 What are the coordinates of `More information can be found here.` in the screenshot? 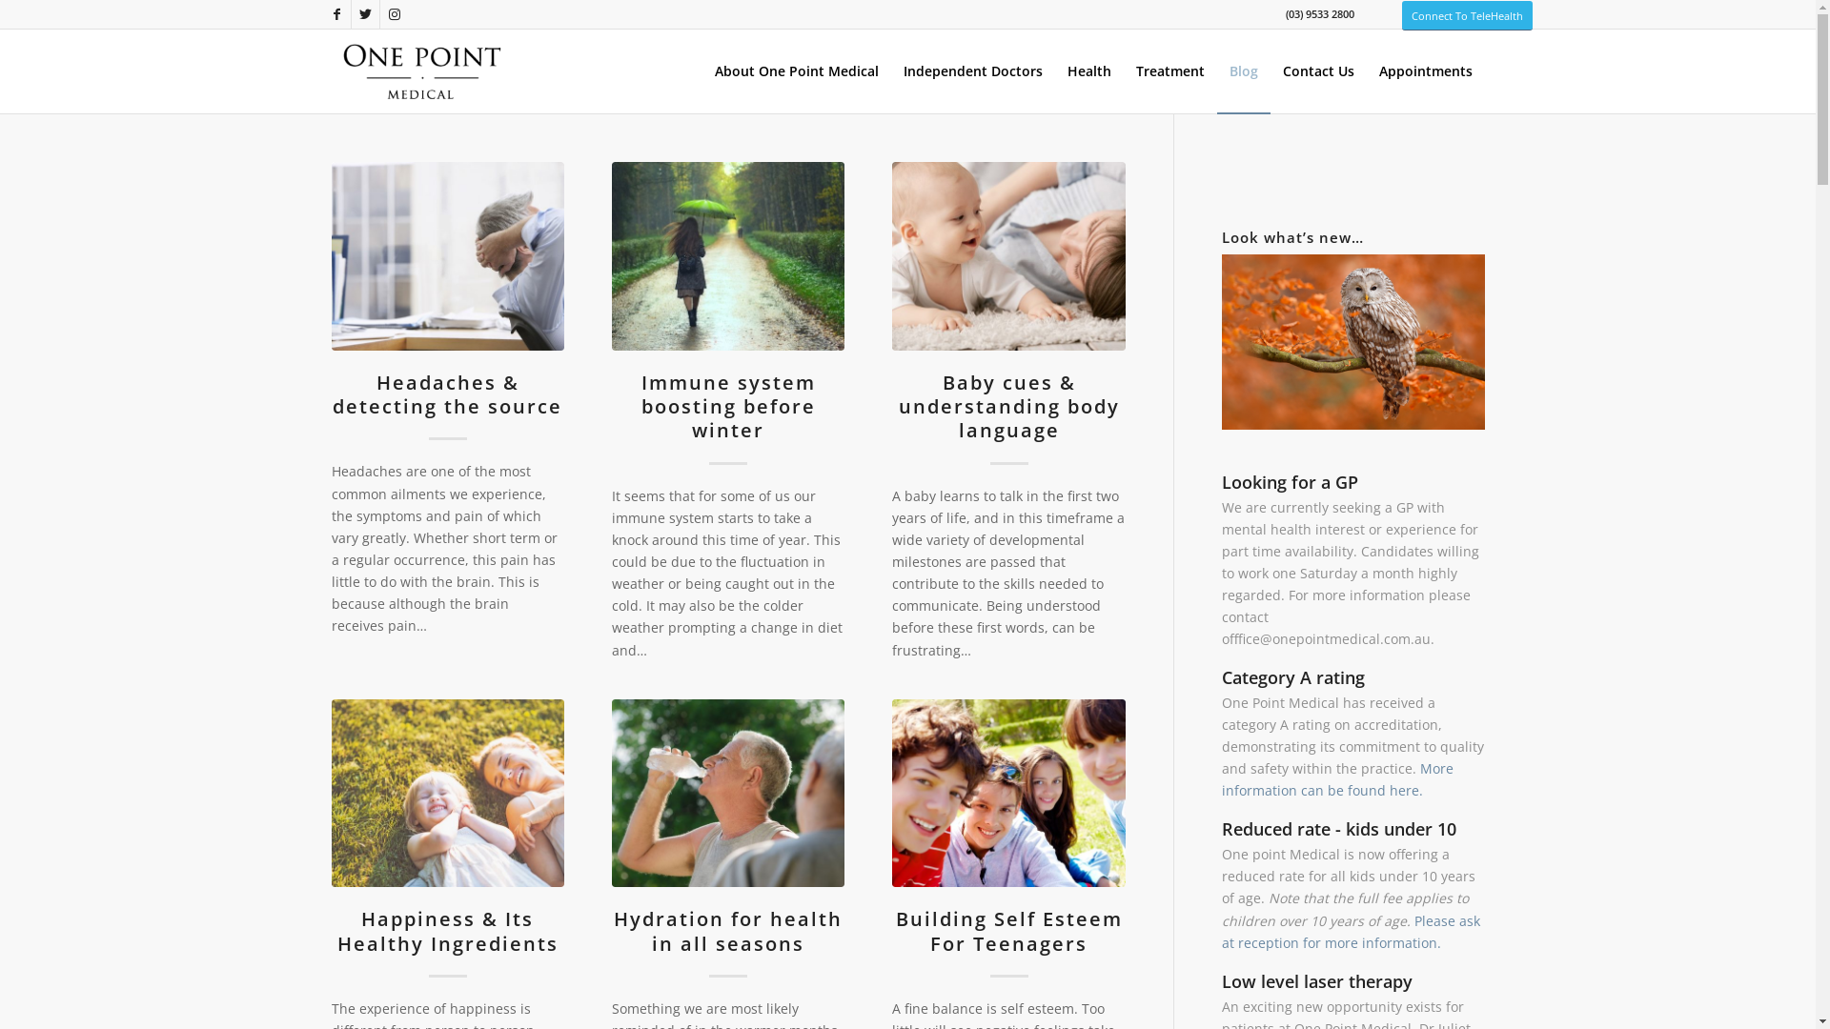 It's located at (1338, 779).